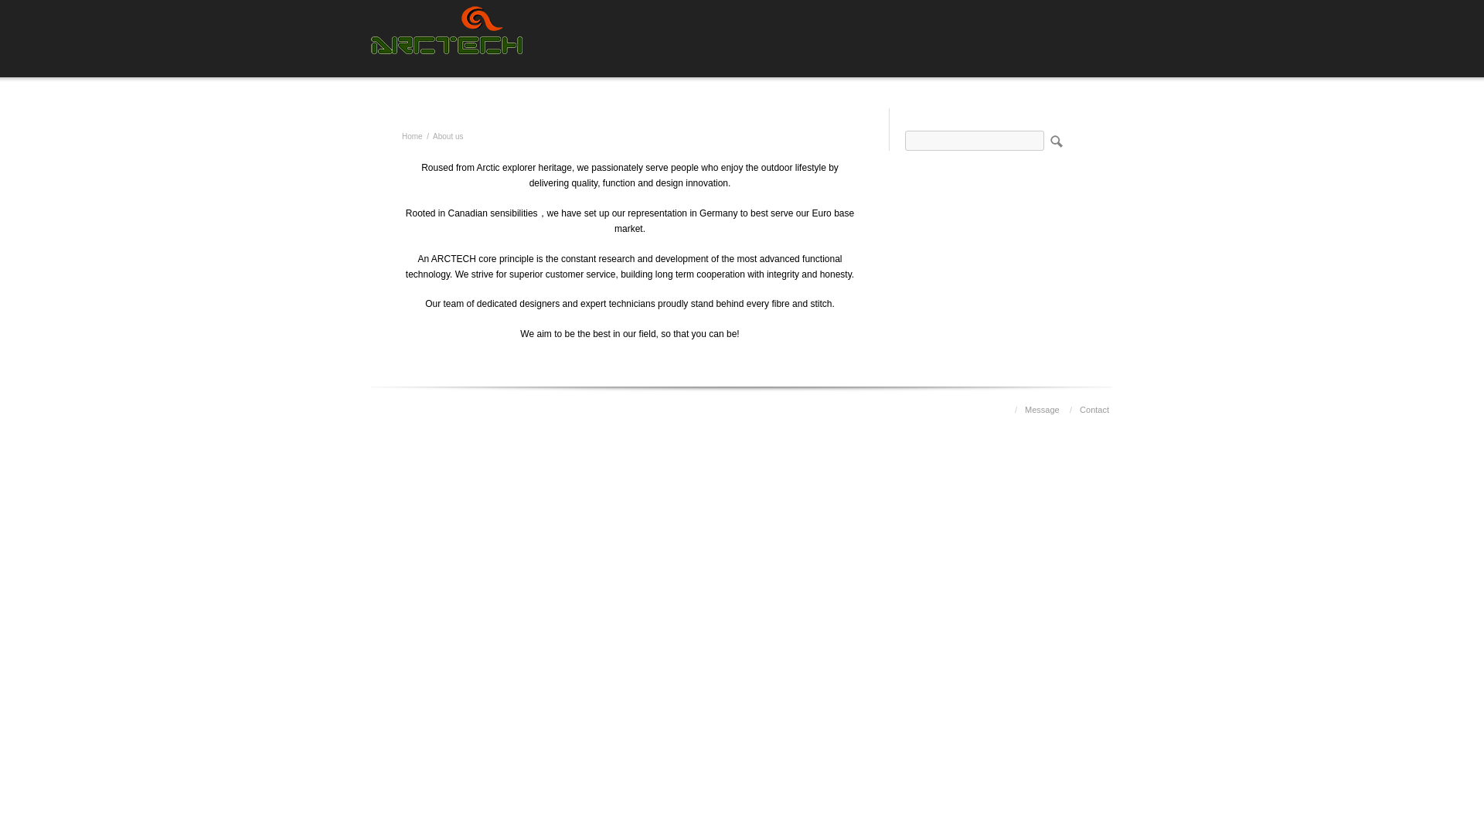 The width and height of the screenshot is (1484, 835). Describe the element at coordinates (1054, 141) in the screenshot. I see `Search` at that location.